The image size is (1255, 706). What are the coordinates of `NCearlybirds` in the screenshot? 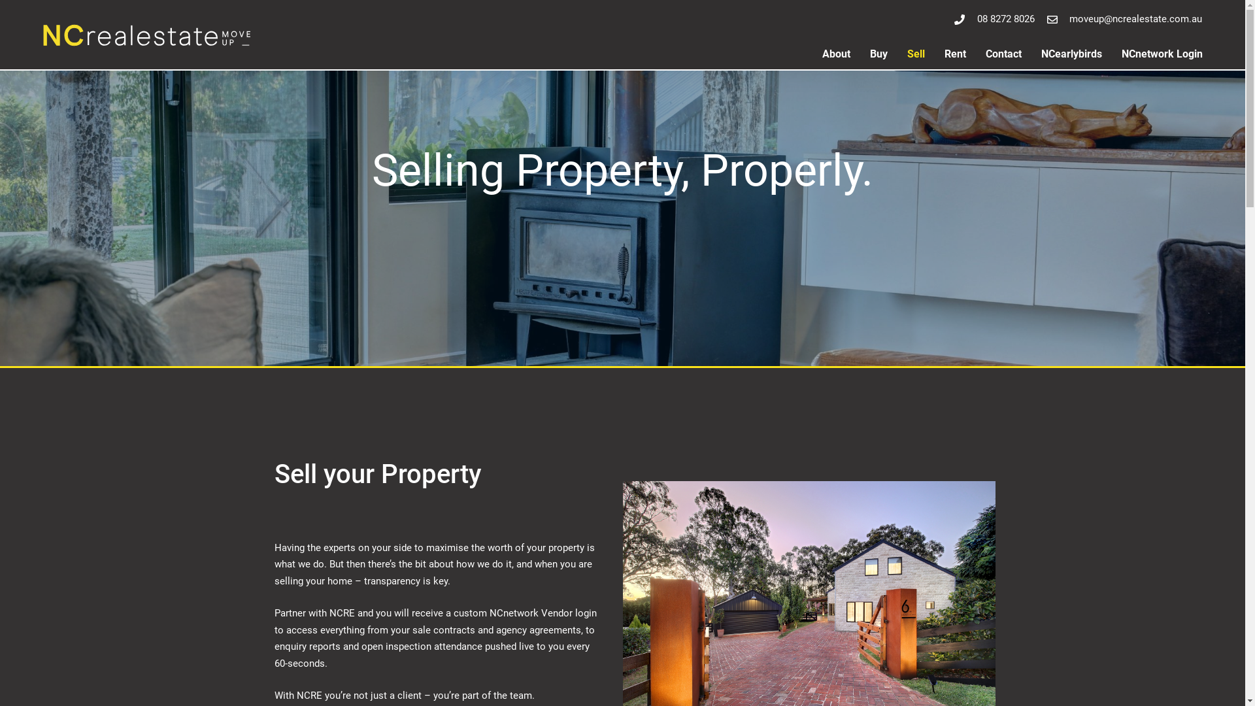 It's located at (1072, 54).